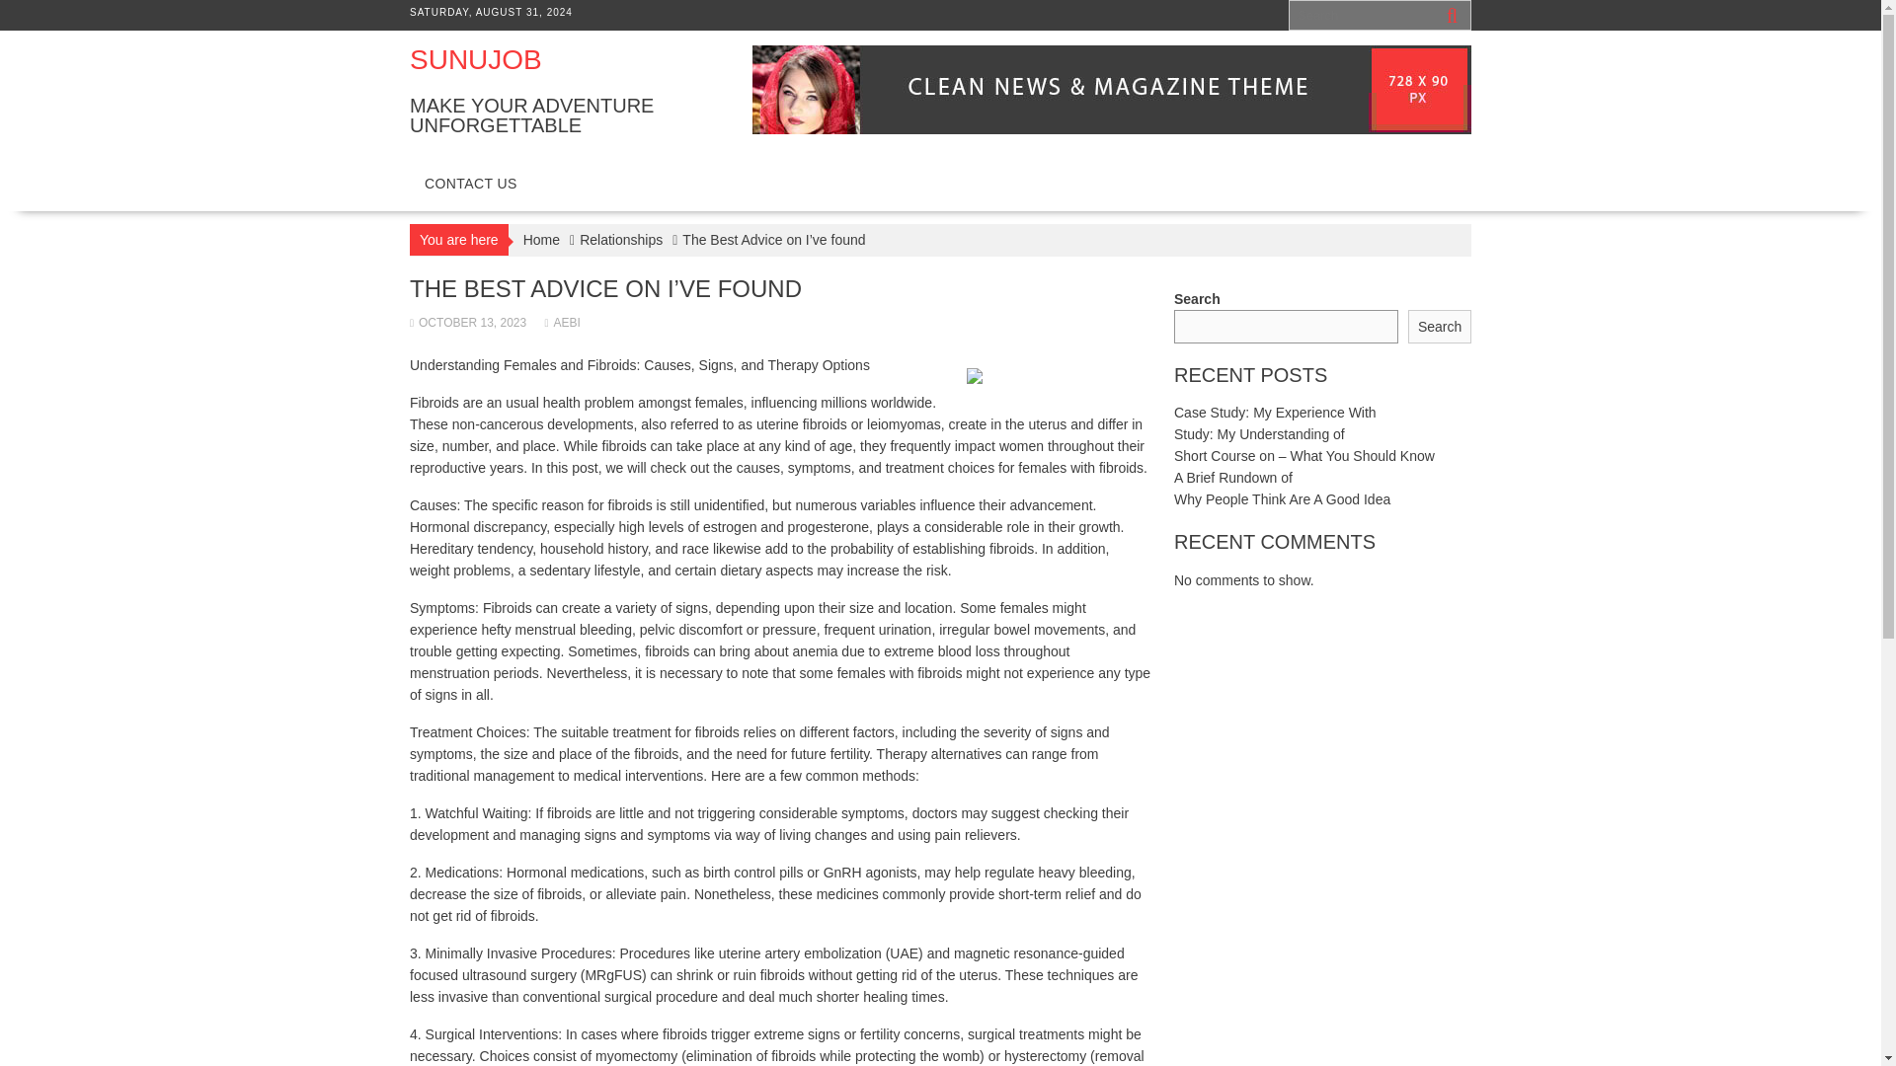  Describe the element at coordinates (468, 322) in the screenshot. I see `OCTOBER 13, 2023` at that location.